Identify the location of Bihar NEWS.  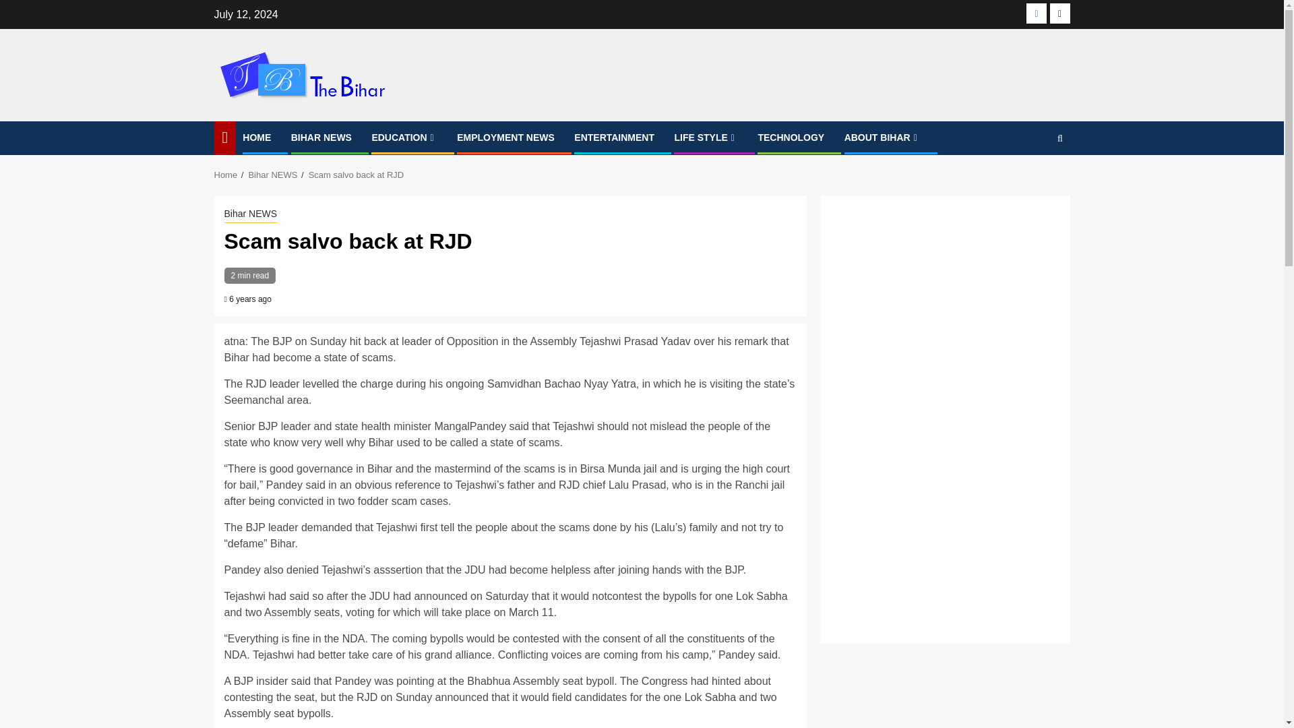
(272, 174).